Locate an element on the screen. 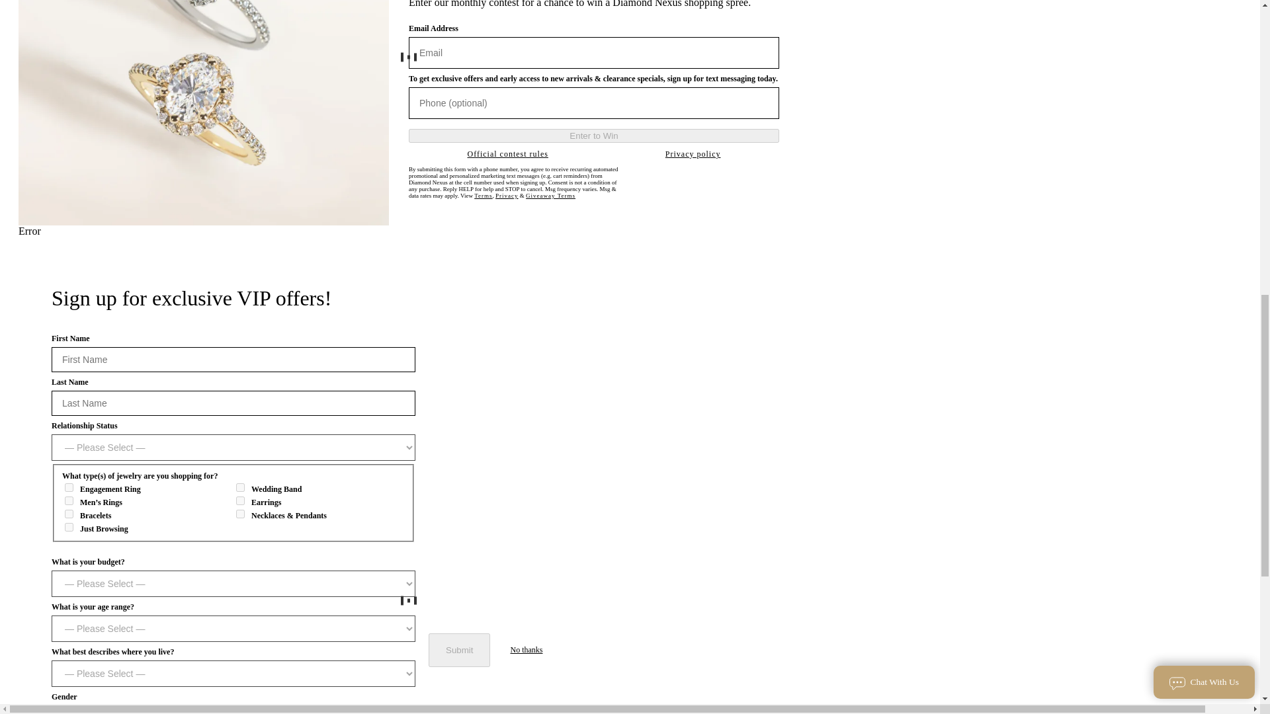  Submit is located at coordinates (459, 649).